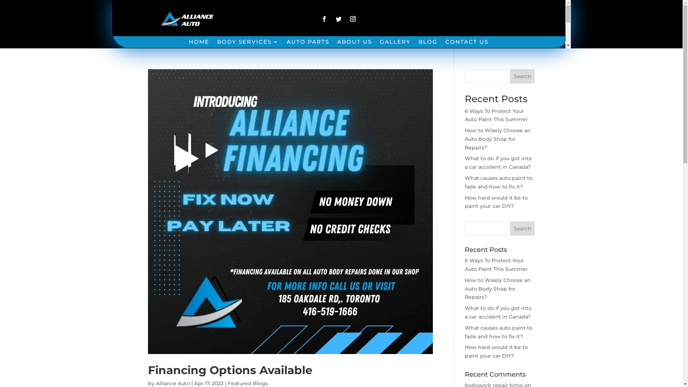 Image resolution: width=688 pixels, height=387 pixels. Describe the element at coordinates (199, 44) in the screenshot. I see `HOME` at that location.